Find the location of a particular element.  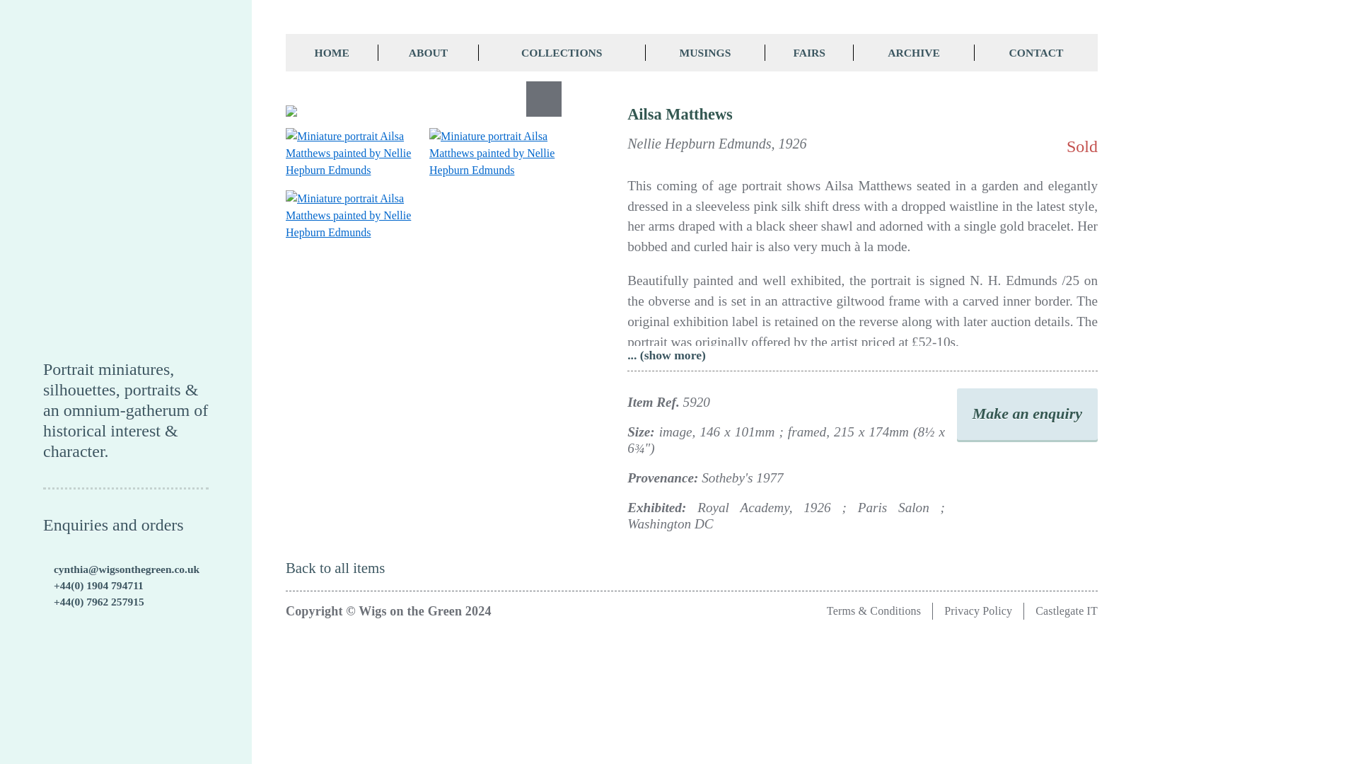

Castlegate IT is located at coordinates (1066, 610).